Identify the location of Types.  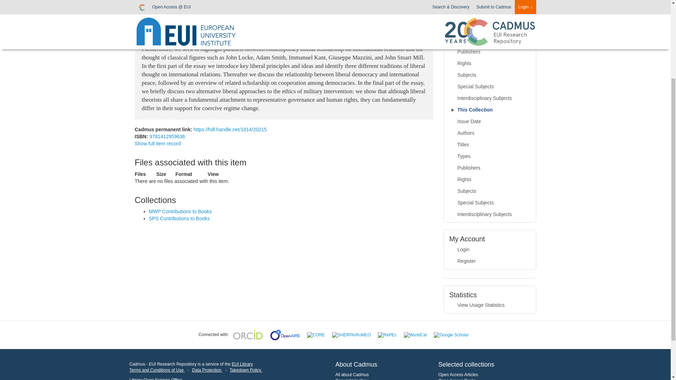
(490, 40).